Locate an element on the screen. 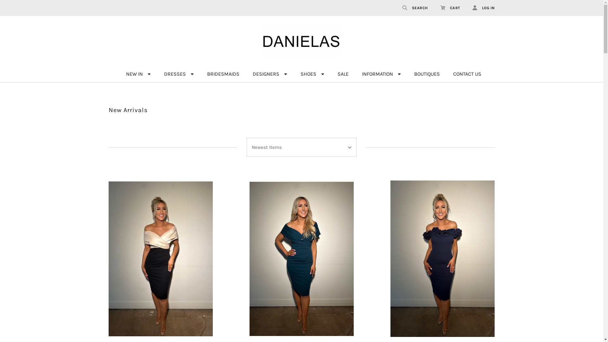 The width and height of the screenshot is (608, 342). HAZEL MIDI NAVY  is located at coordinates (442, 259).